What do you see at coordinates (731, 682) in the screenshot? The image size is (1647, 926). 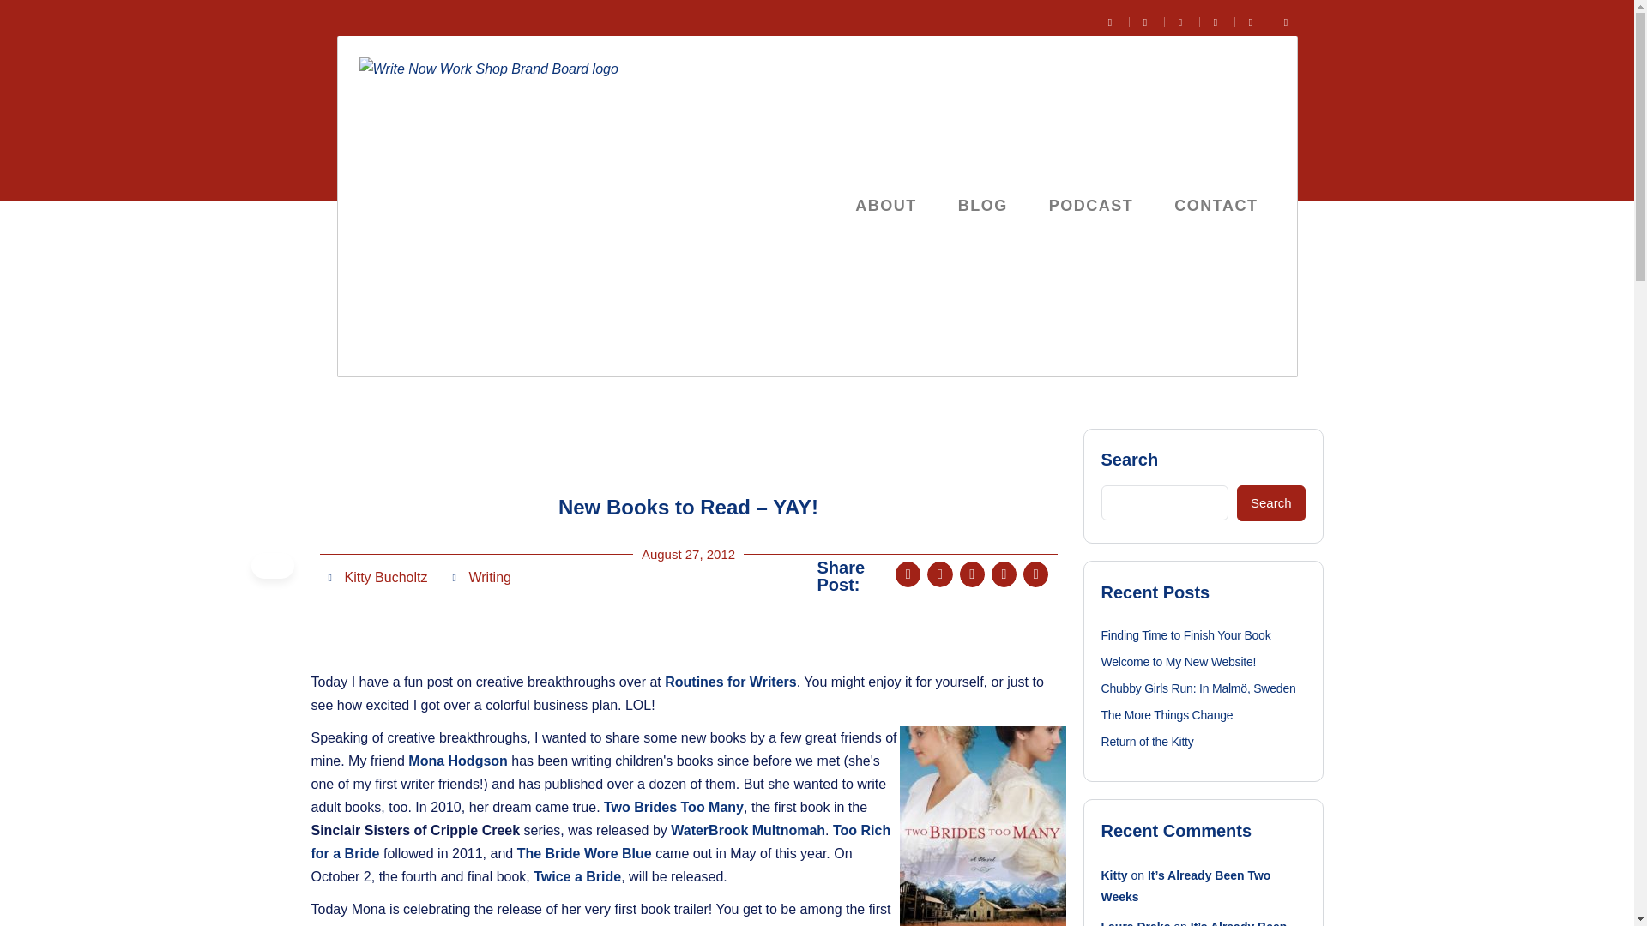 I see `Routines for Writers` at bounding box center [731, 682].